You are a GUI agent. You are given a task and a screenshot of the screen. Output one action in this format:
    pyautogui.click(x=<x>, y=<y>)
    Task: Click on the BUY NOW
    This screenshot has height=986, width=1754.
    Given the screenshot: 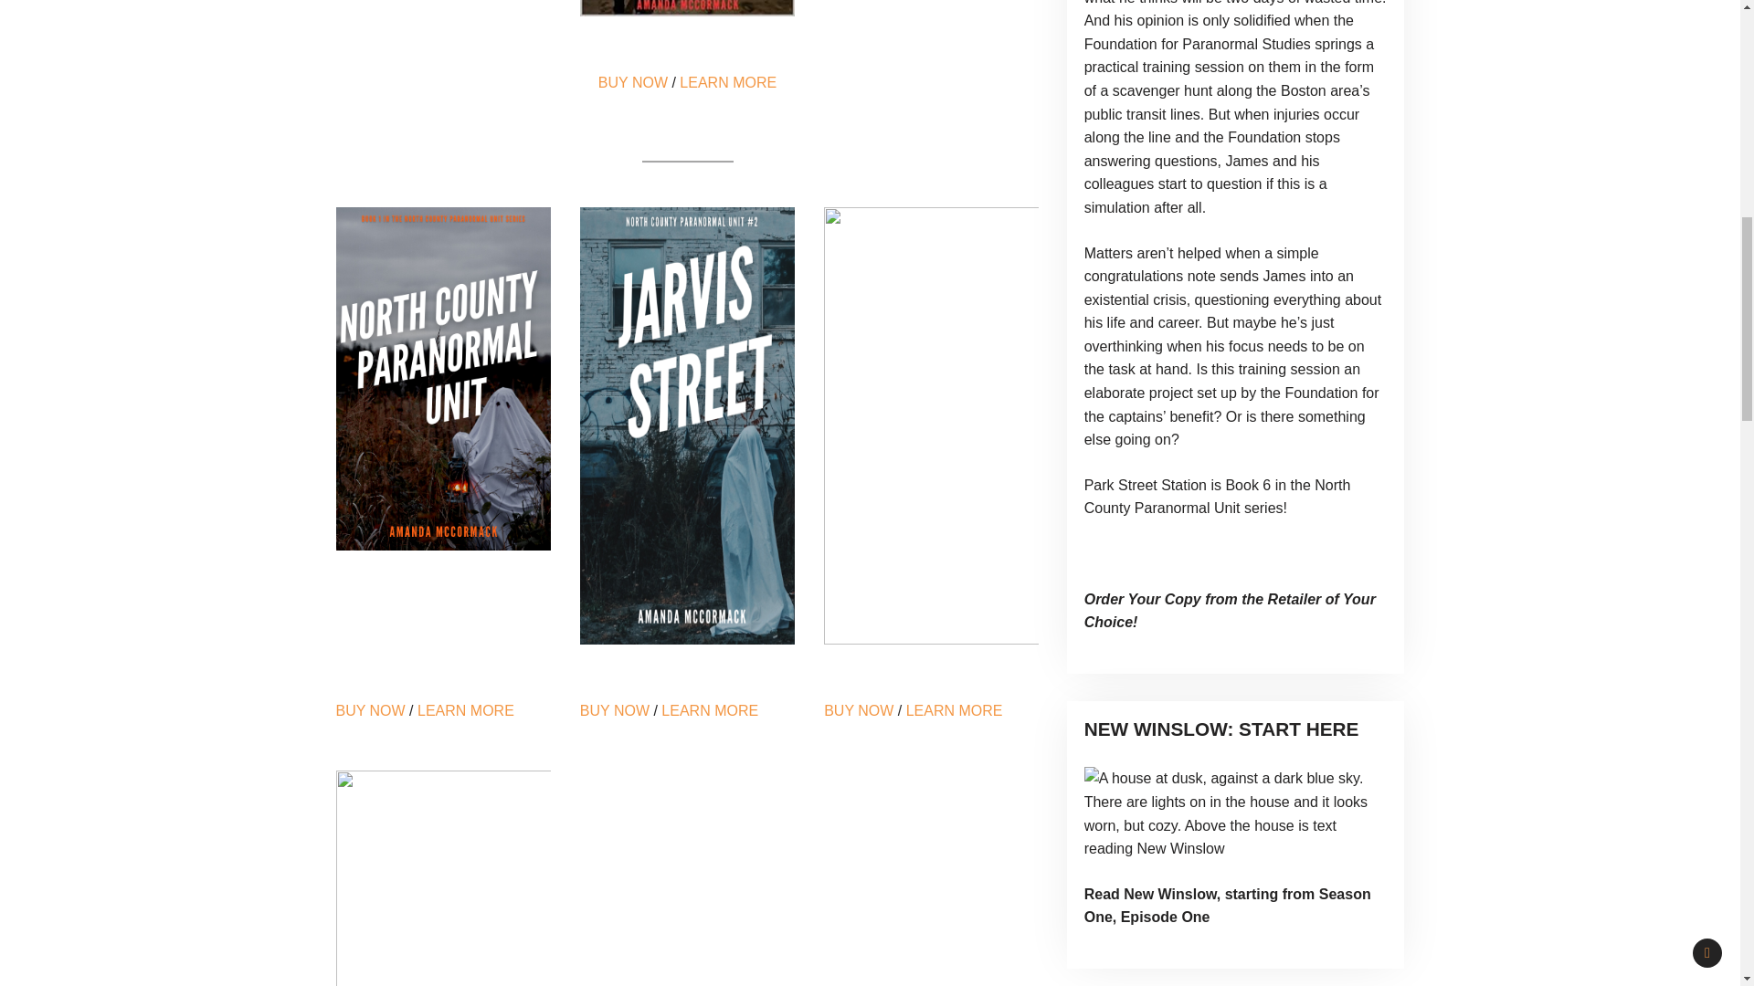 What is the action you would take?
    pyautogui.click(x=371, y=710)
    